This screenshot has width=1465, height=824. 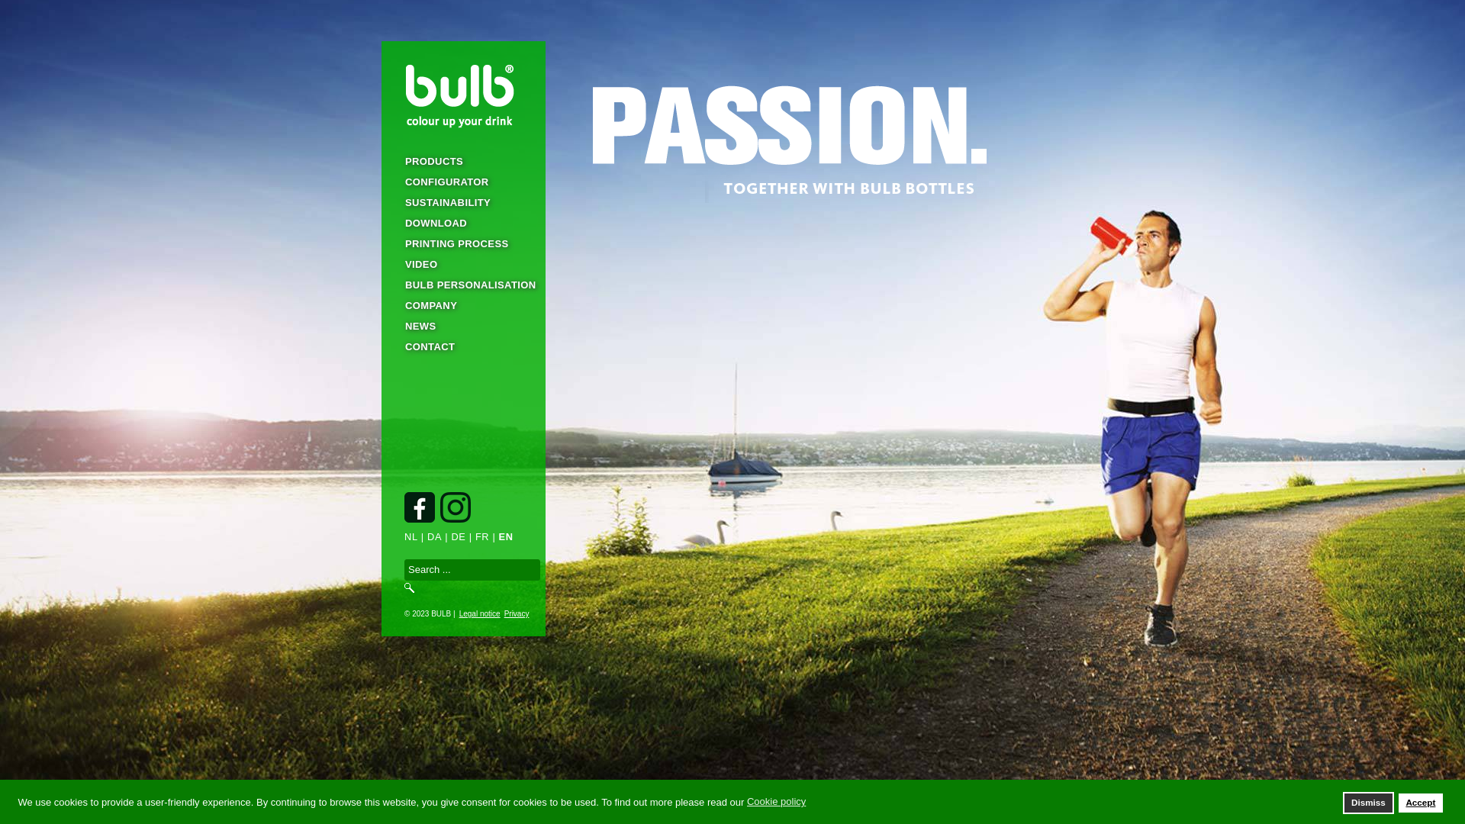 What do you see at coordinates (411, 537) in the screenshot?
I see `NL` at bounding box center [411, 537].